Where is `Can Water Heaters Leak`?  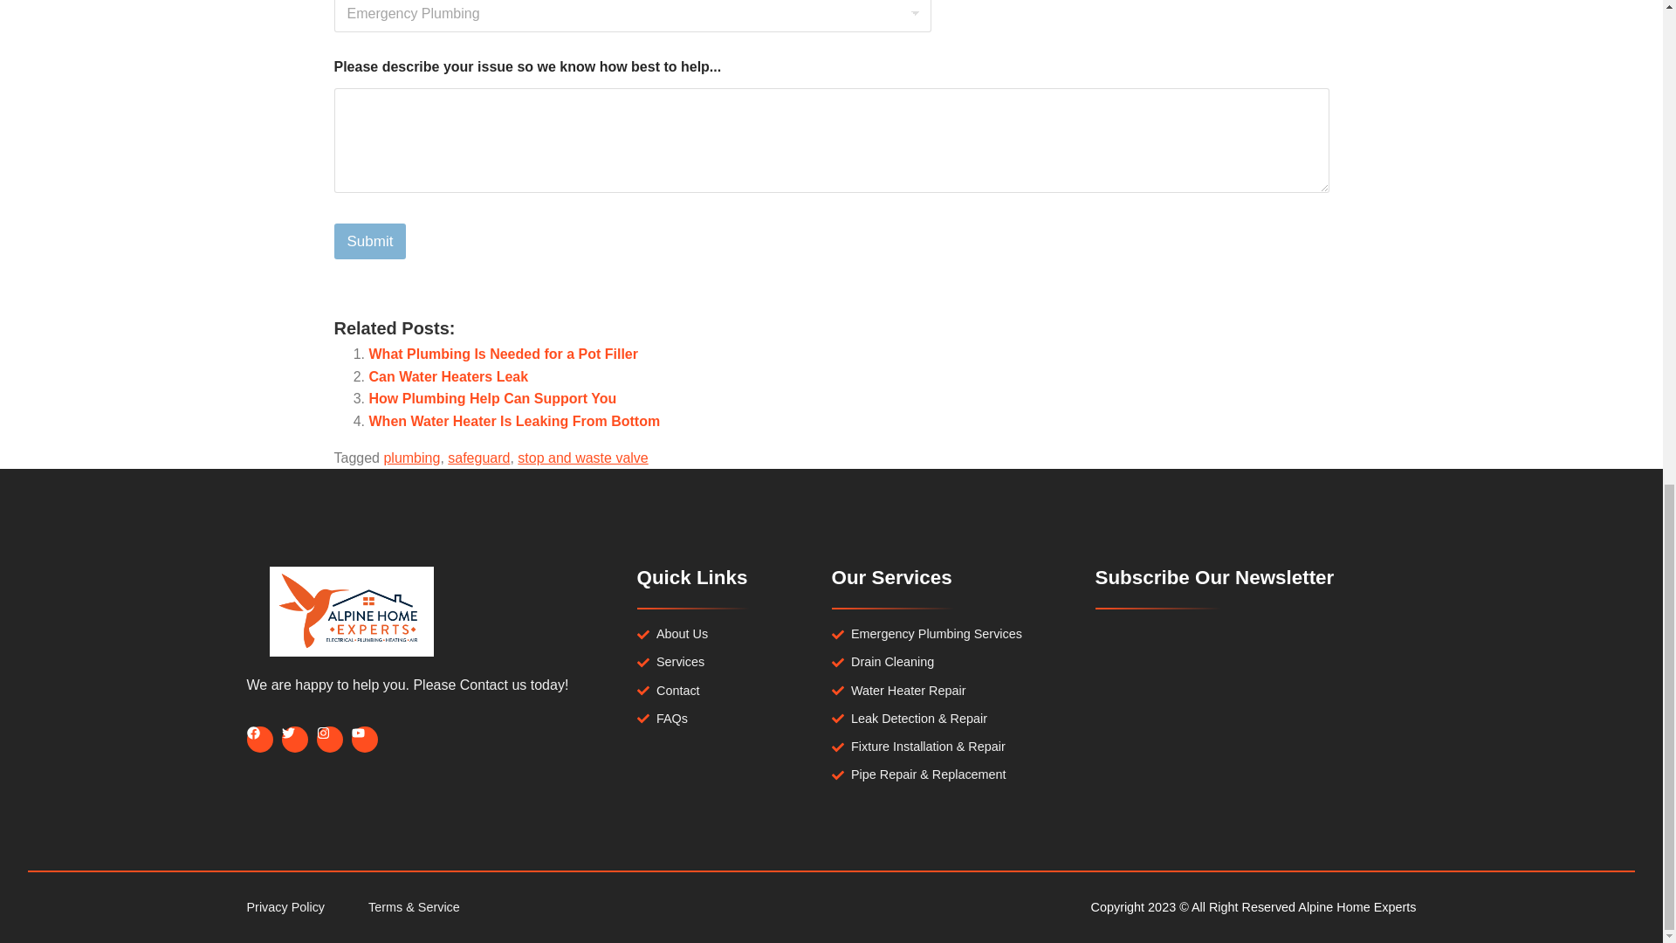
Can Water Heaters Leak is located at coordinates (448, 376).